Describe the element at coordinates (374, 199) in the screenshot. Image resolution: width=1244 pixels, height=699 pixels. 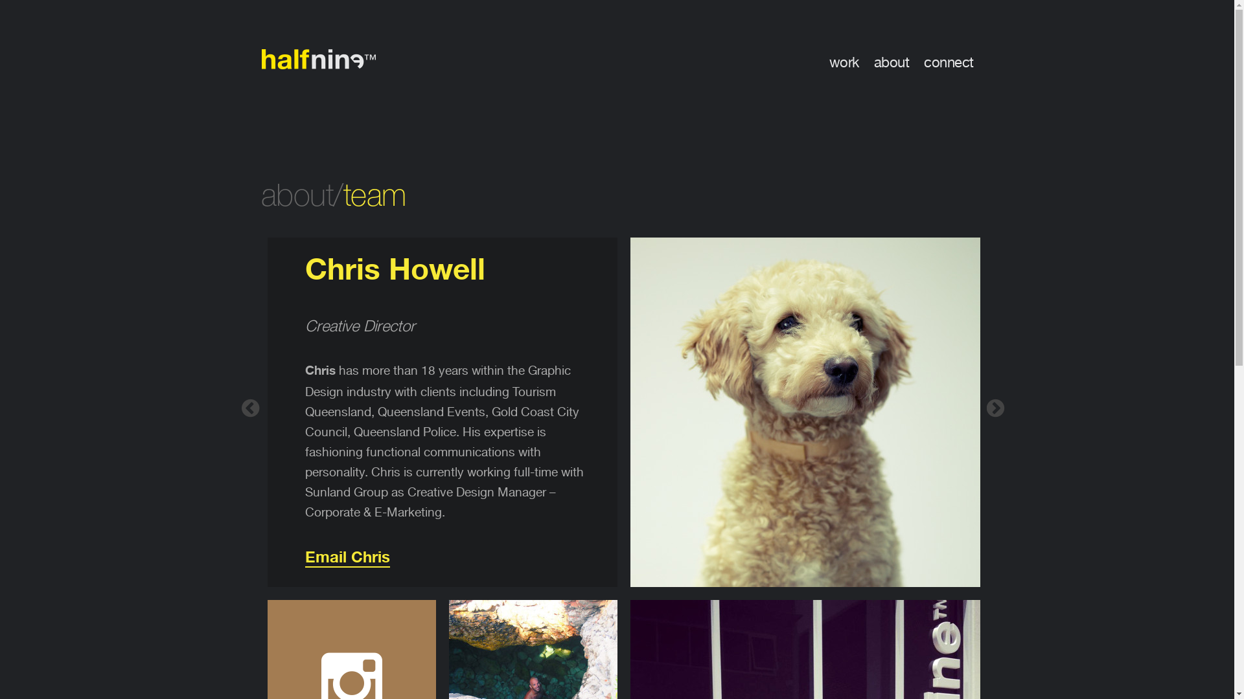
I see `team` at that location.